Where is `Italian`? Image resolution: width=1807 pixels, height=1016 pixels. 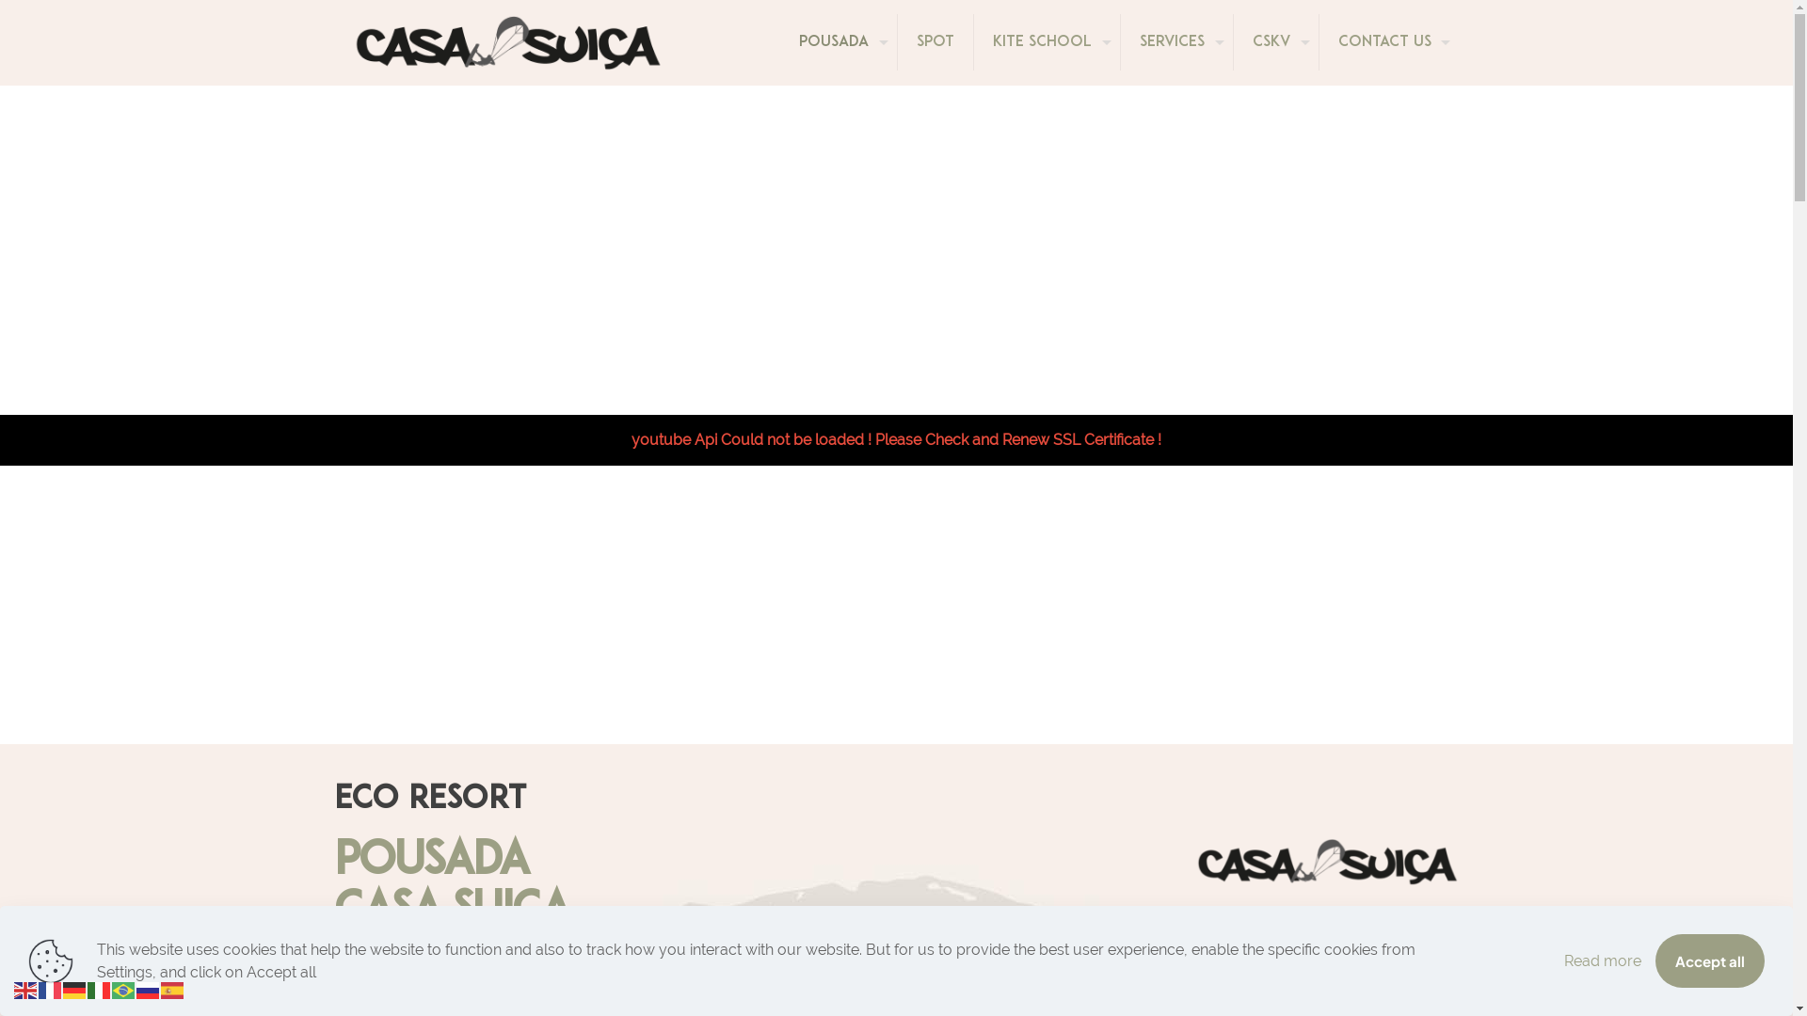
Italian is located at coordinates (100, 990).